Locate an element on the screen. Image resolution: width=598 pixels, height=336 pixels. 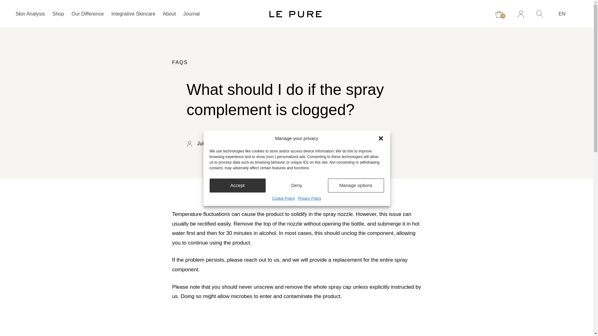
About is located at coordinates (169, 14).